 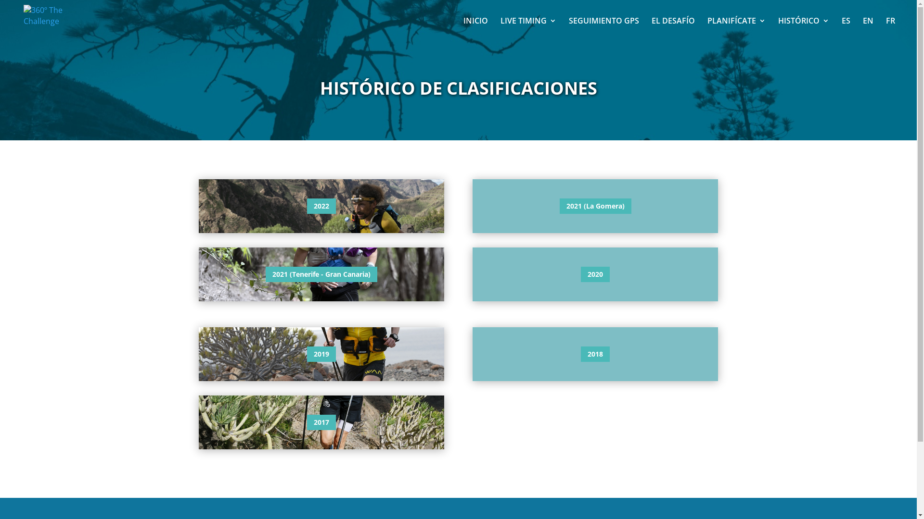 What do you see at coordinates (604, 29) in the screenshot?
I see `SEGUIMIENTO GPS` at bounding box center [604, 29].